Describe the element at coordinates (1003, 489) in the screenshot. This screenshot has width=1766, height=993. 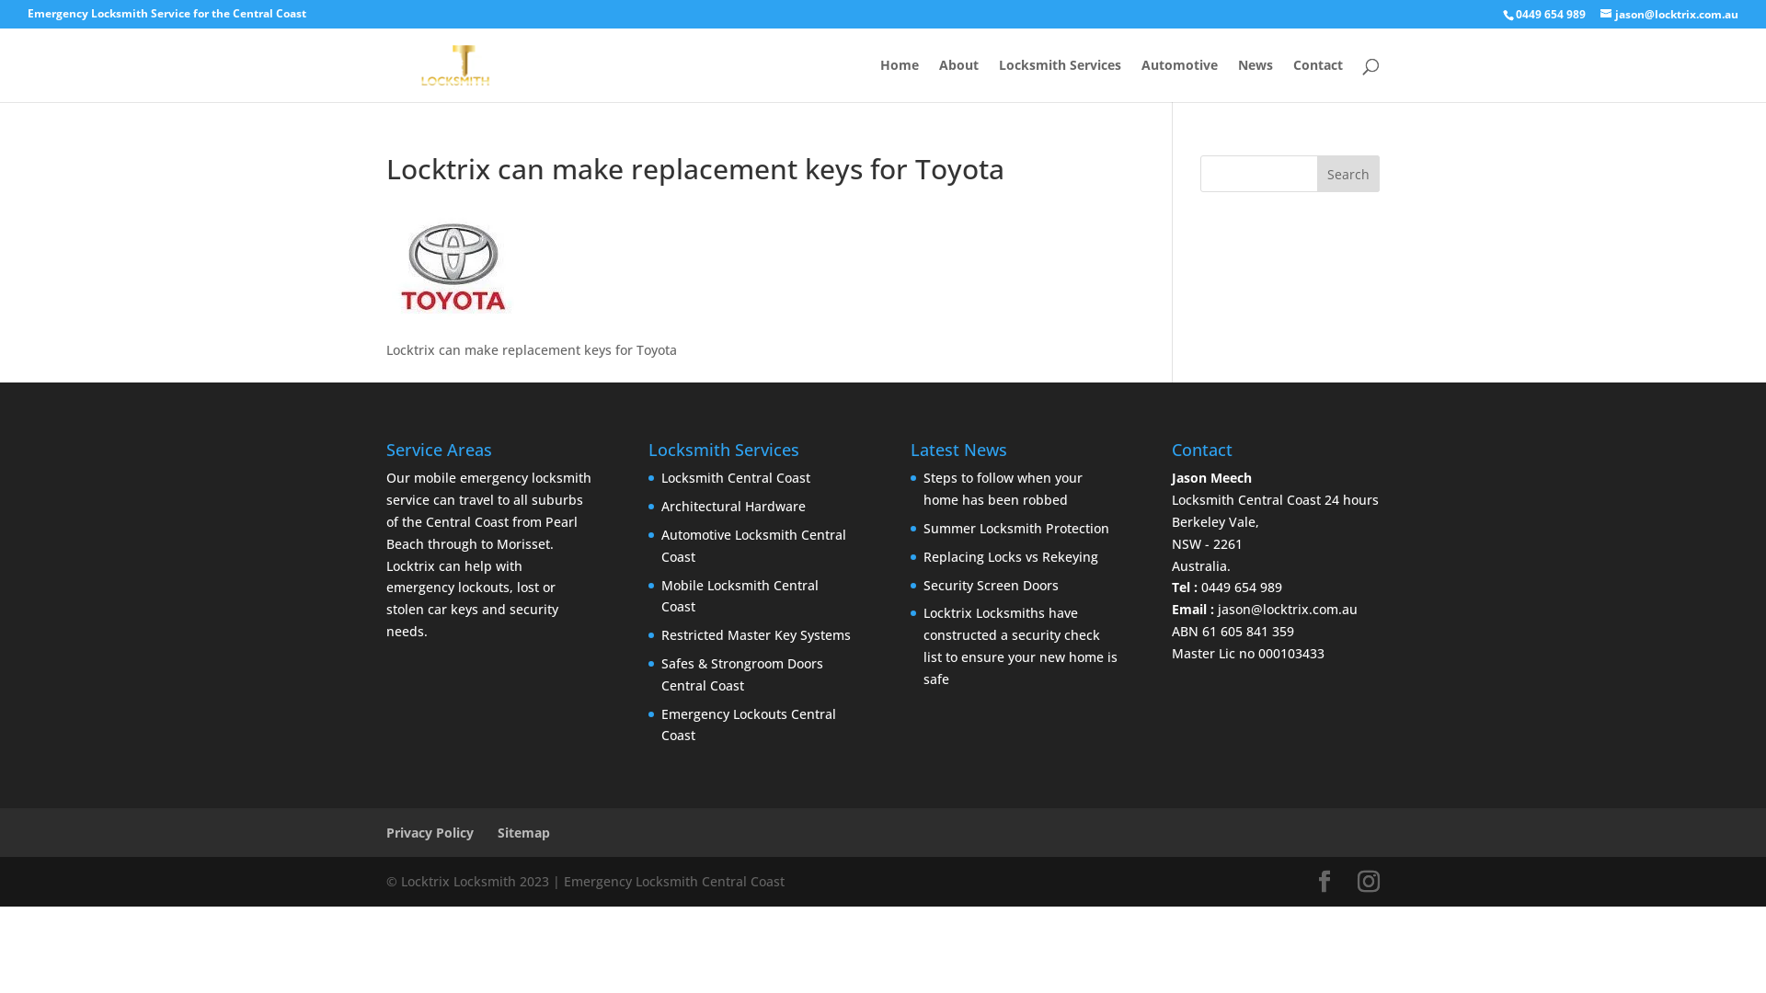
I see `Steps to follow when your home has been robbed` at that location.